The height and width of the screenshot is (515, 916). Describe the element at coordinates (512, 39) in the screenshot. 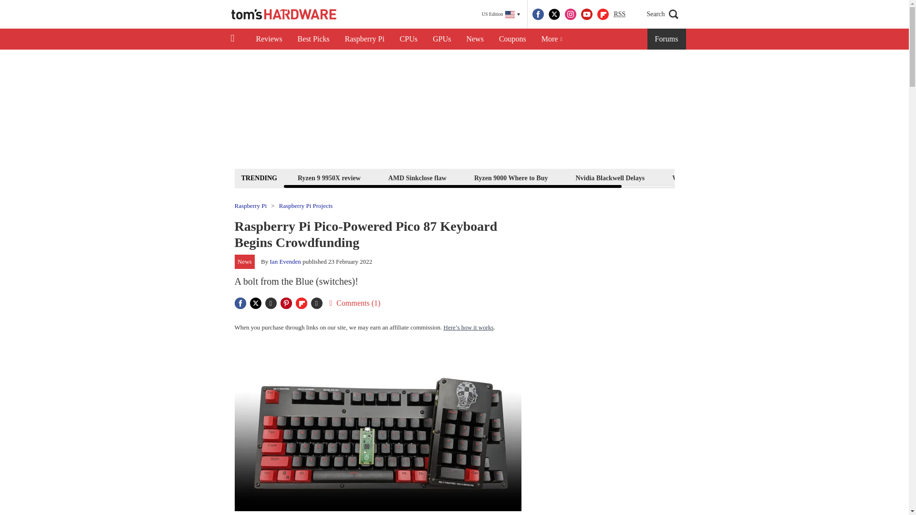

I see `Coupons` at that location.